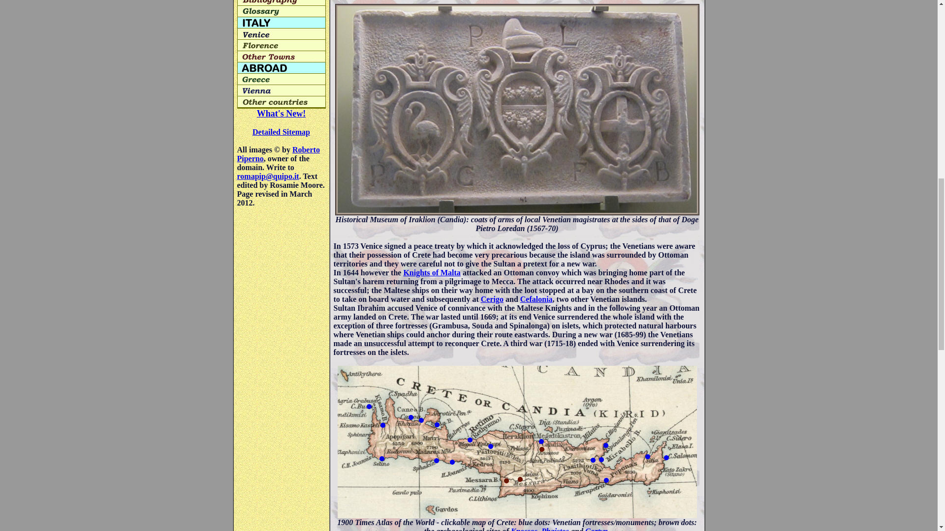  Describe the element at coordinates (279, 153) in the screenshot. I see `Roberto Piperno` at that location.